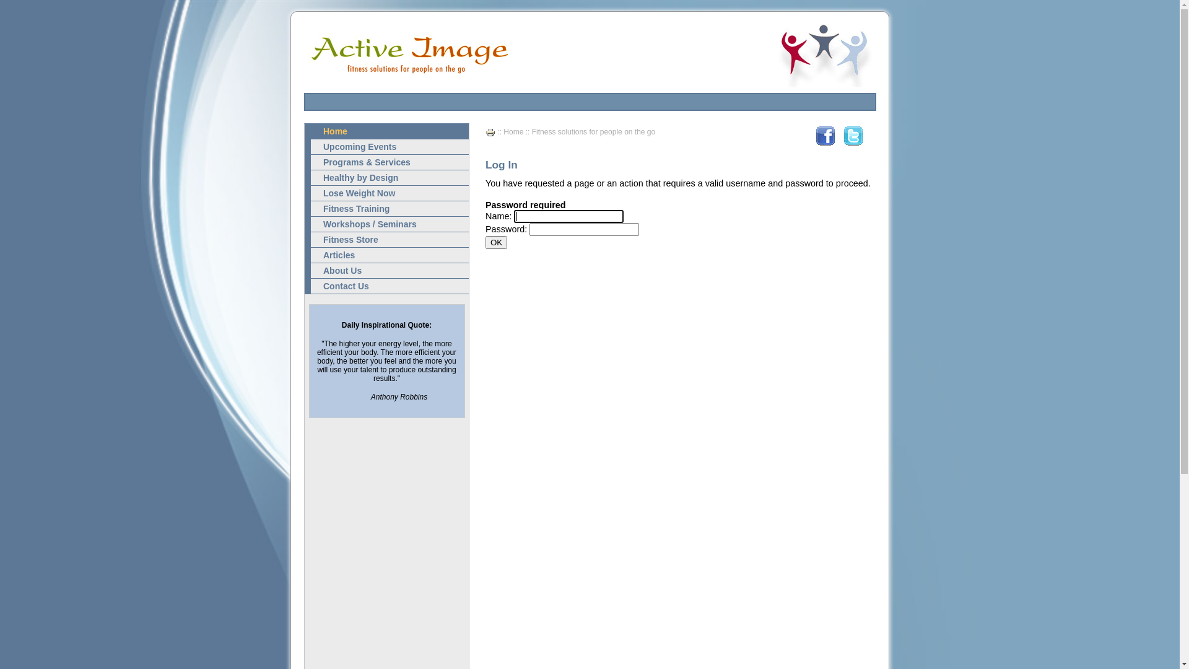 The image size is (1189, 669). What do you see at coordinates (386, 147) in the screenshot?
I see `Upcoming Events` at bounding box center [386, 147].